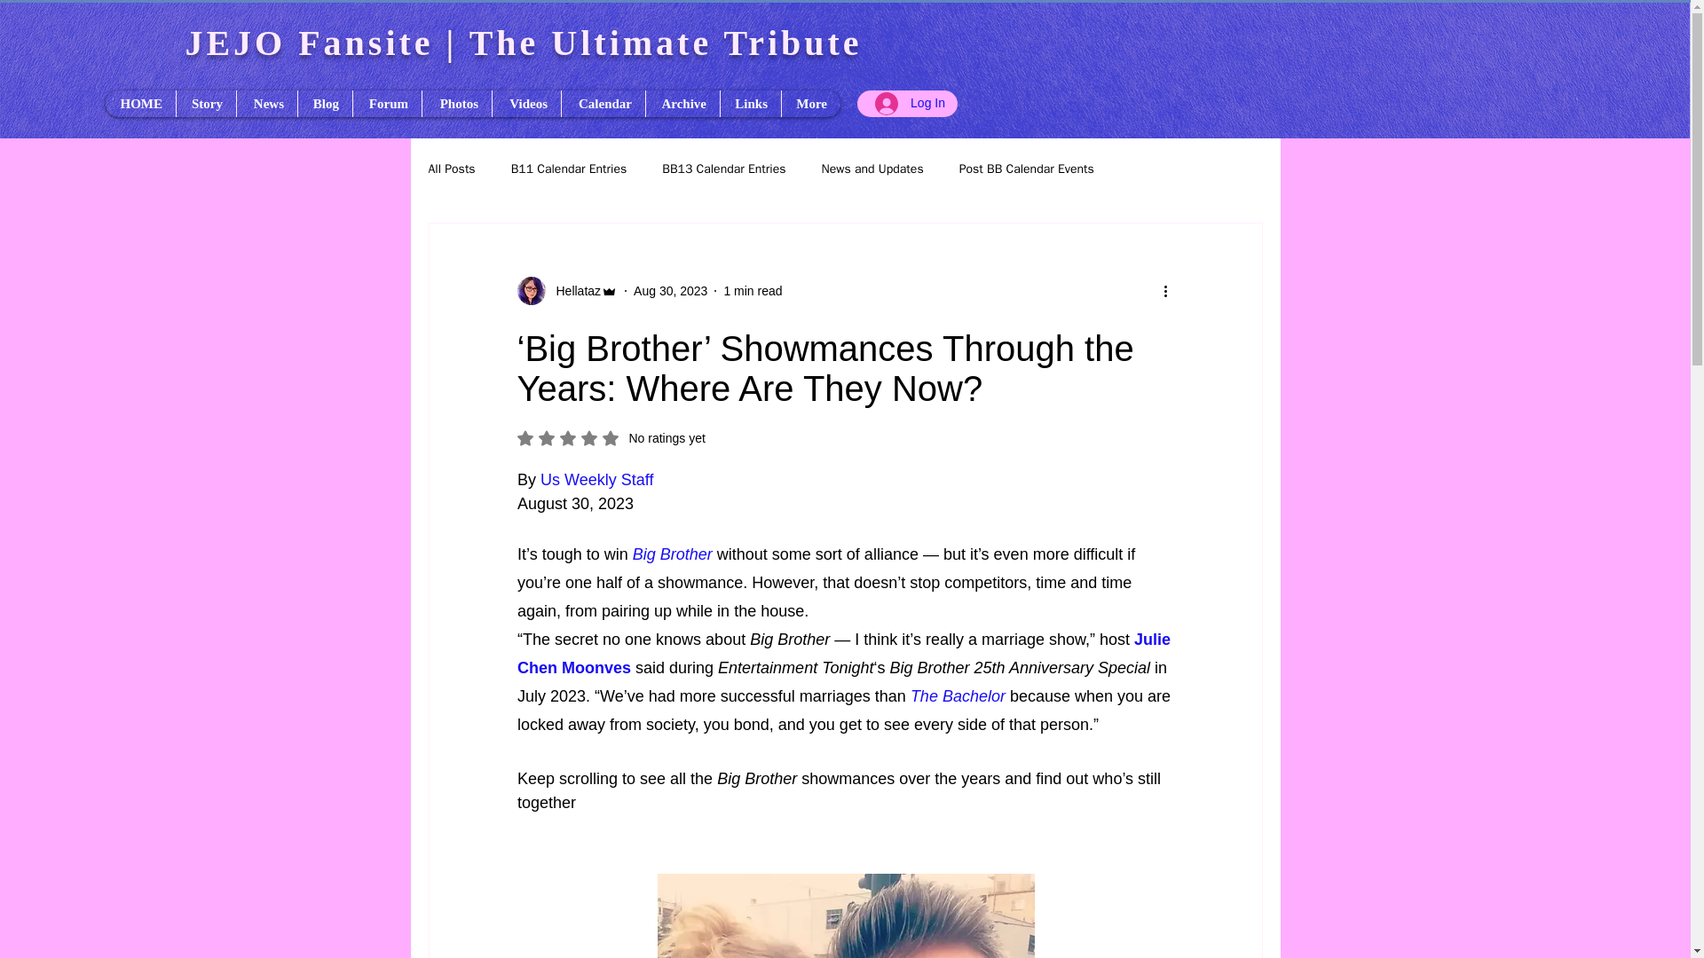 The width and height of the screenshot is (1704, 958). I want to click on The Bachelor, so click(957, 695).